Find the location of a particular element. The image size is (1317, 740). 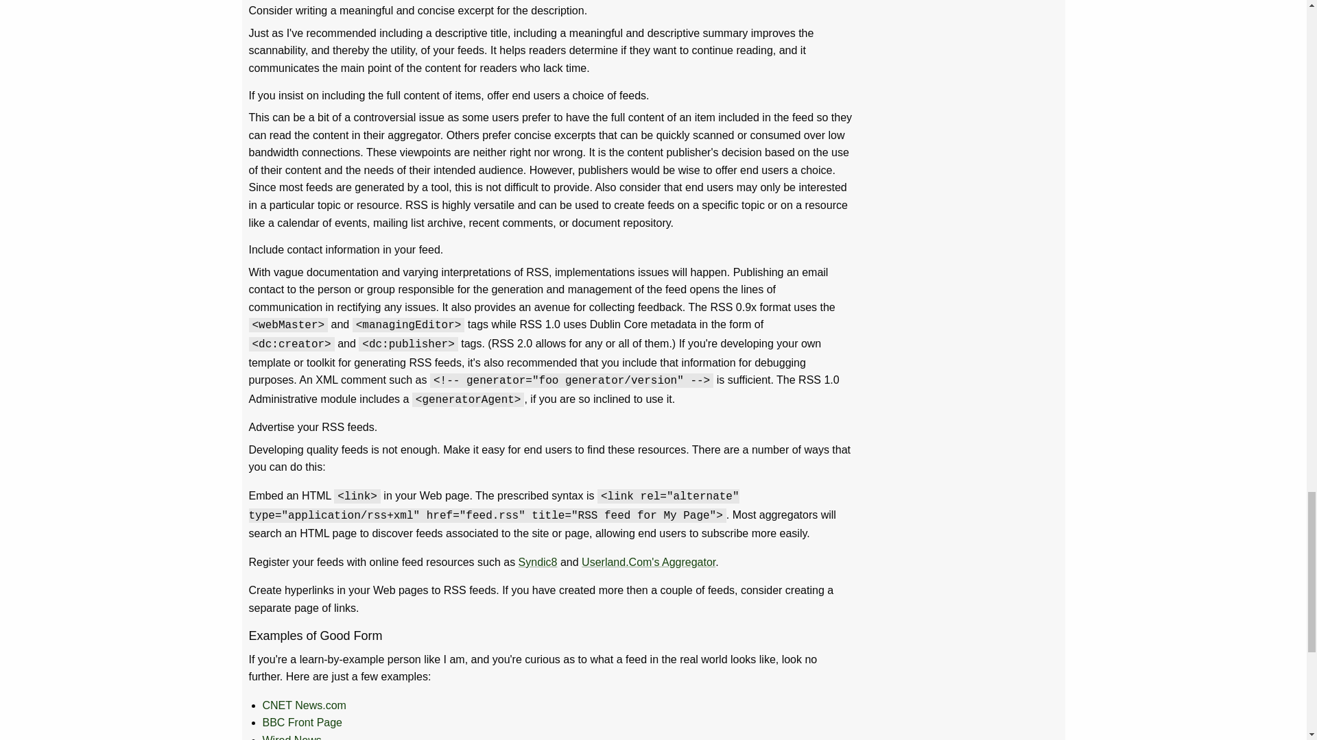

Wired News is located at coordinates (292, 737).